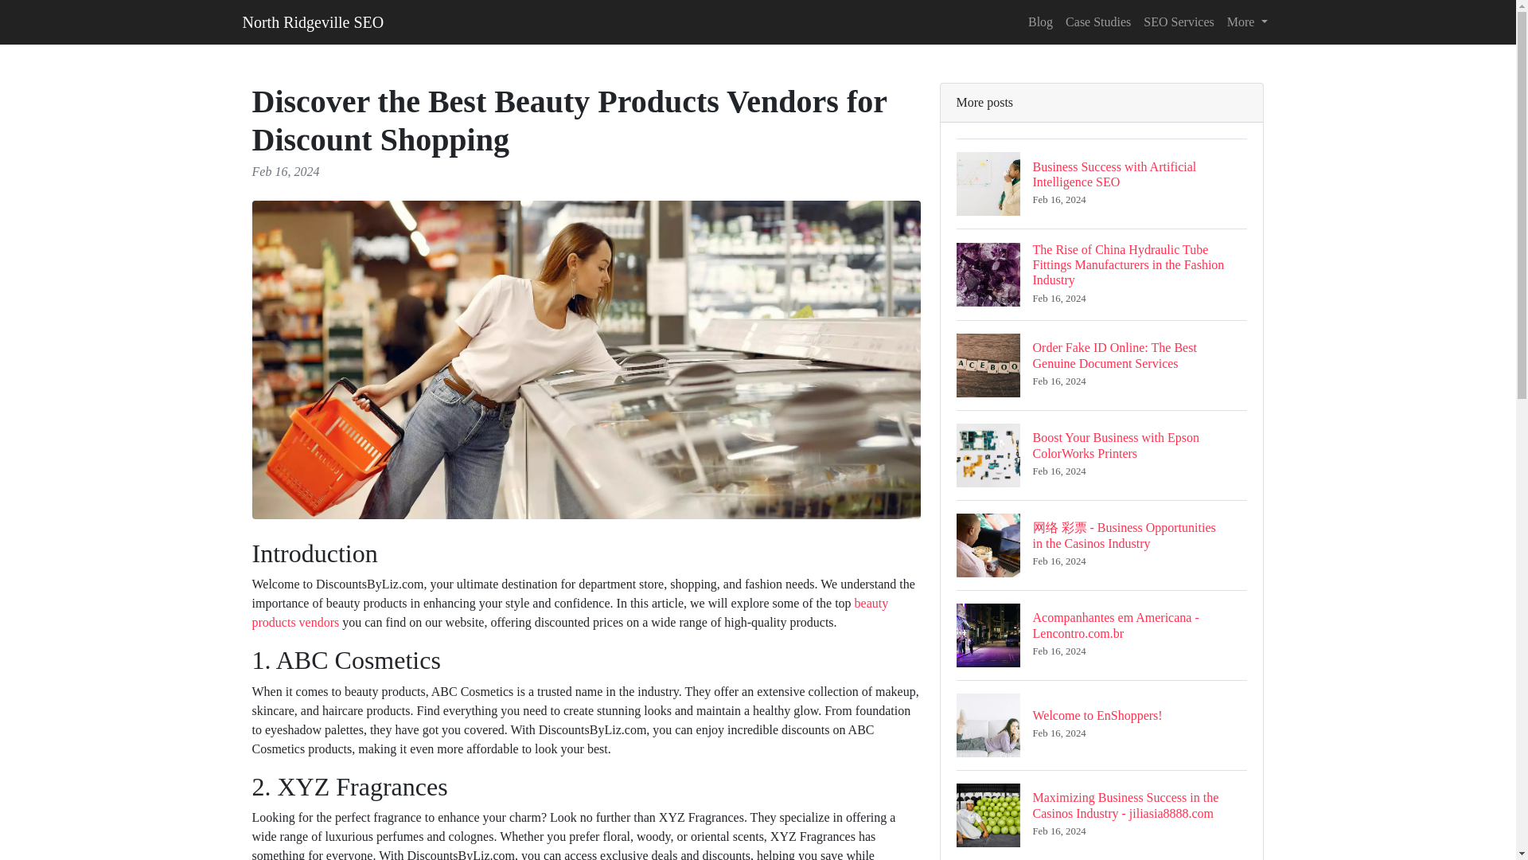  I want to click on beauty products vendors, so click(570, 612).